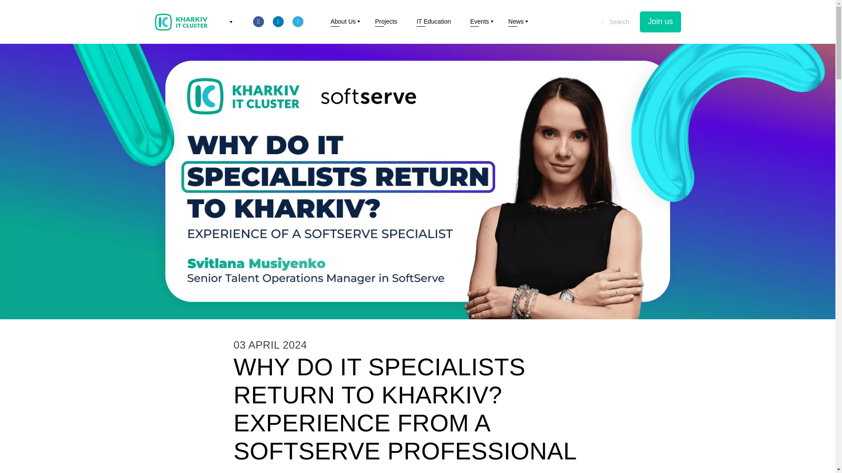 The width and height of the screenshot is (842, 473). Describe the element at coordinates (181, 22) in the screenshot. I see `IT Cluster` at that location.